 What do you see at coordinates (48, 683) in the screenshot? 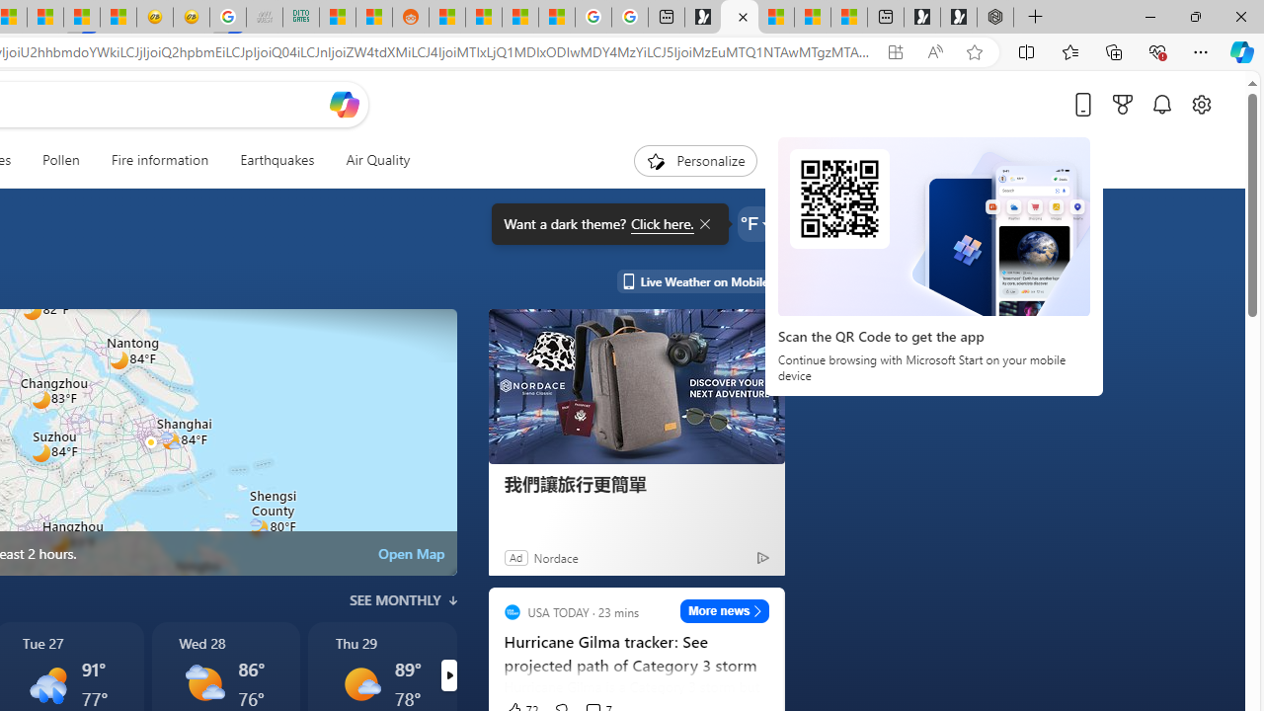
I see `Rain showers` at bounding box center [48, 683].